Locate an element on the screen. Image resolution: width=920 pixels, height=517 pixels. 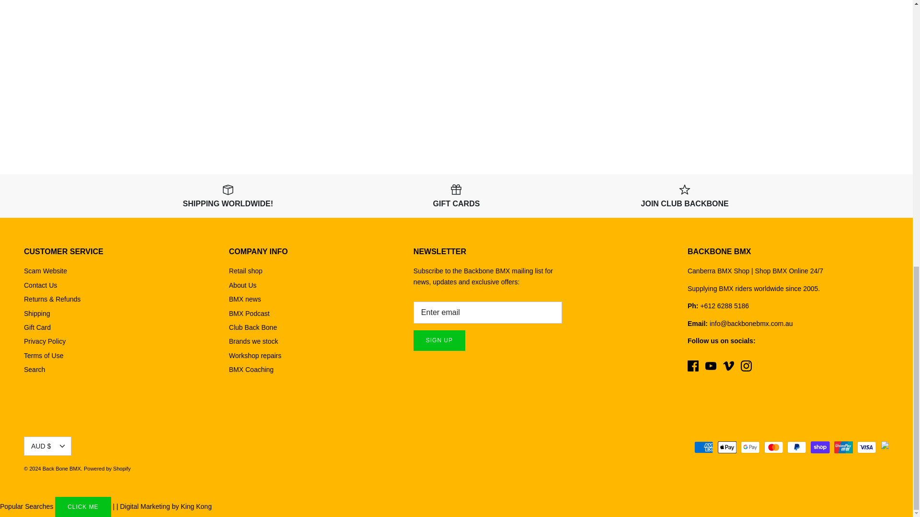
Visa is located at coordinates (866, 447).